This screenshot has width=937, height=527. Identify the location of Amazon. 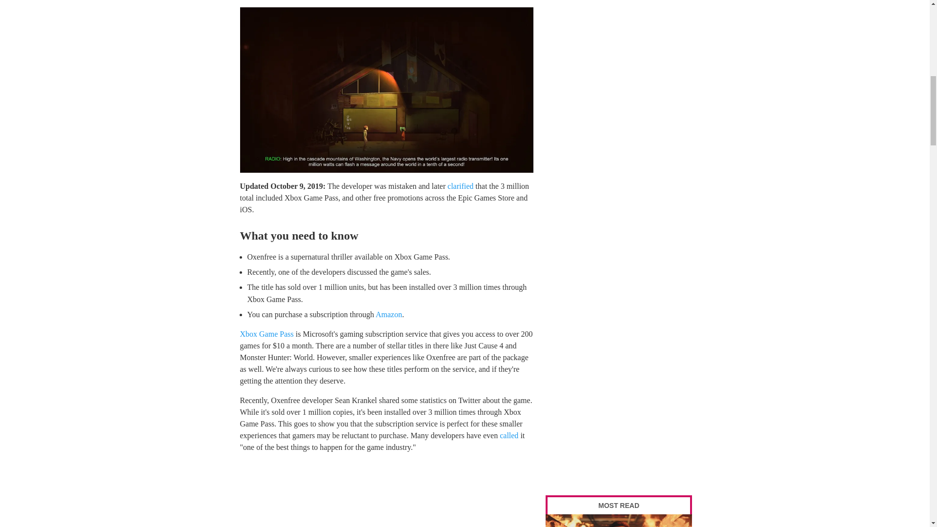
(388, 314).